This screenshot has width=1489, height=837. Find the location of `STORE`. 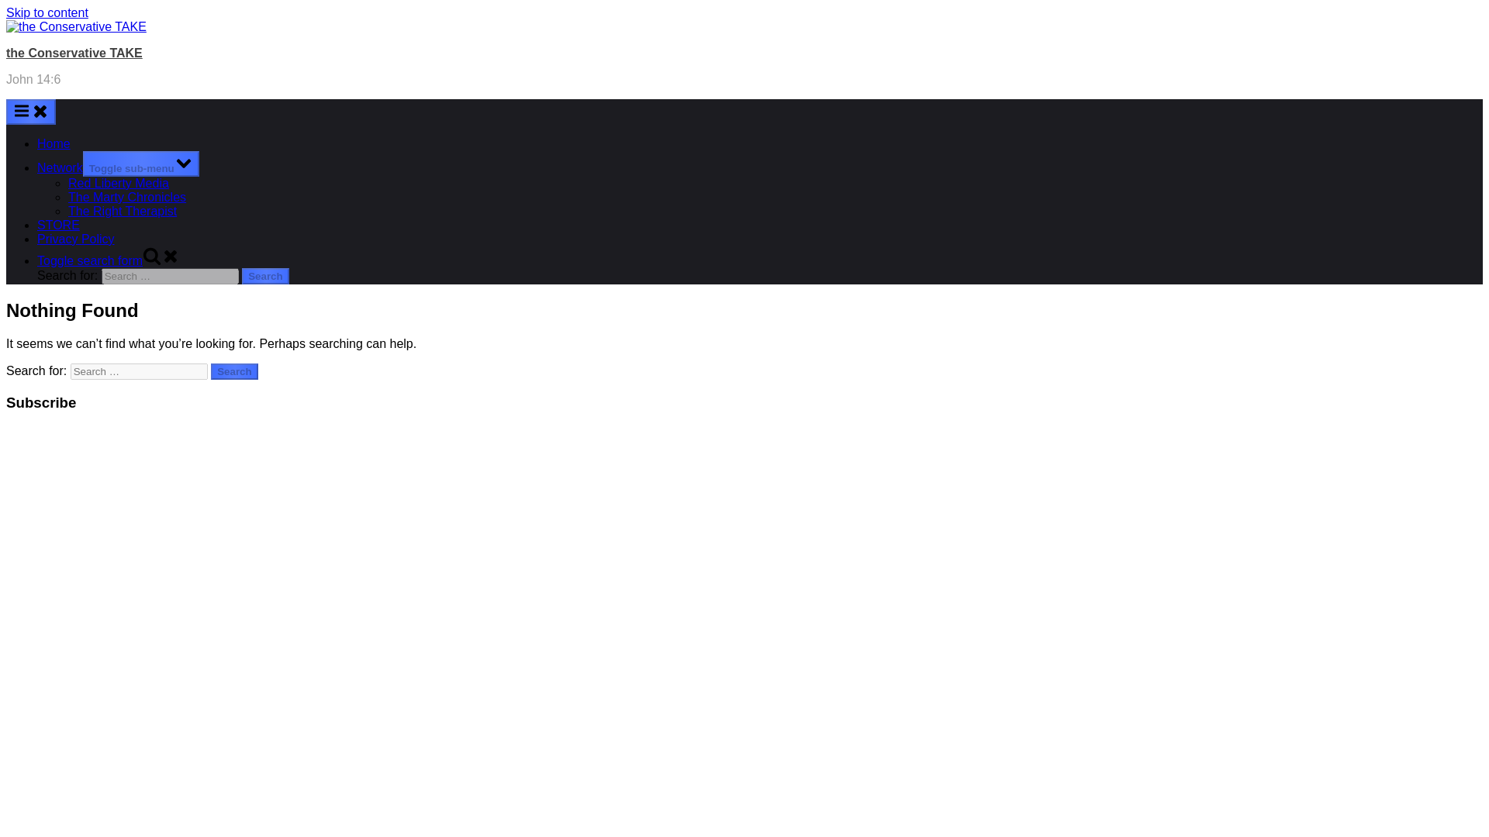

STORE is located at coordinates (59, 225).